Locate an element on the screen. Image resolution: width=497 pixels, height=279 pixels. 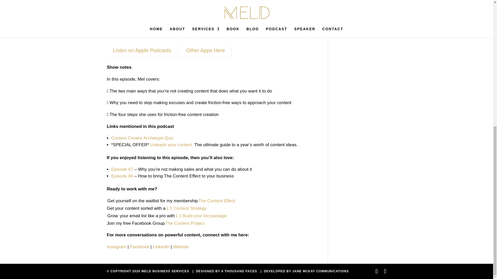
Episode 66 is located at coordinates (122, 176).